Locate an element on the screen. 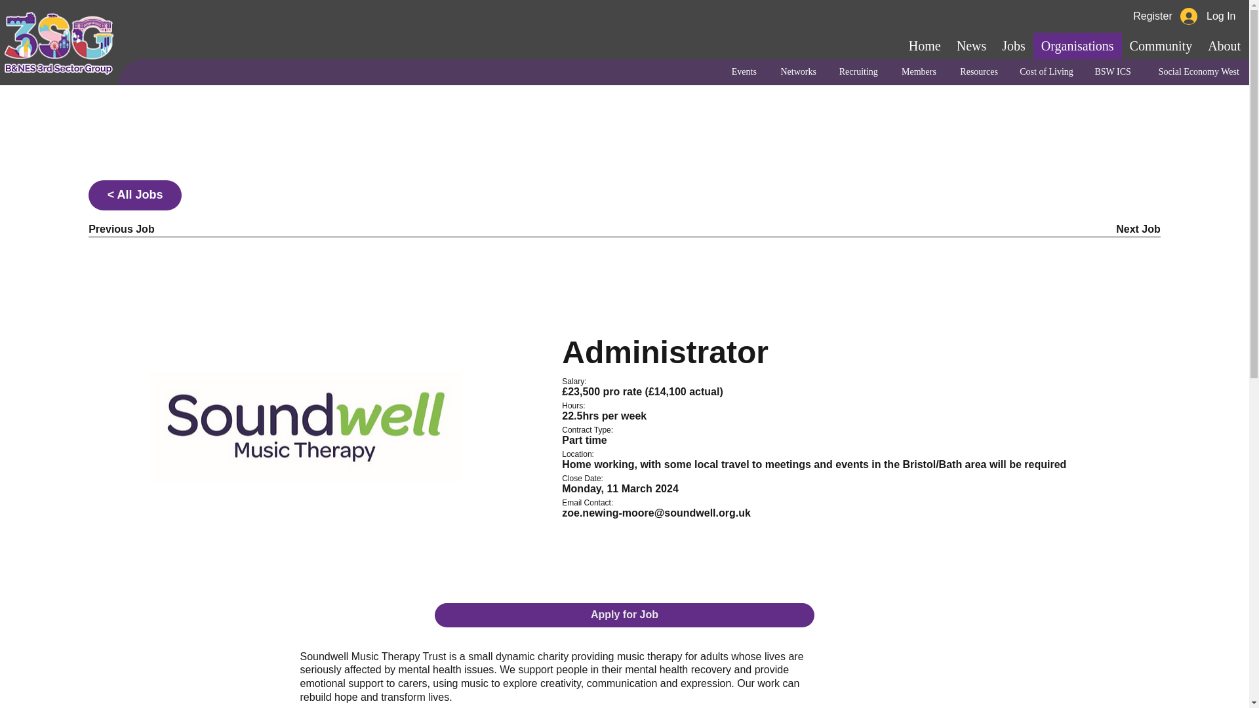 The height and width of the screenshot is (708, 1259). Recruiting is located at coordinates (856, 71).